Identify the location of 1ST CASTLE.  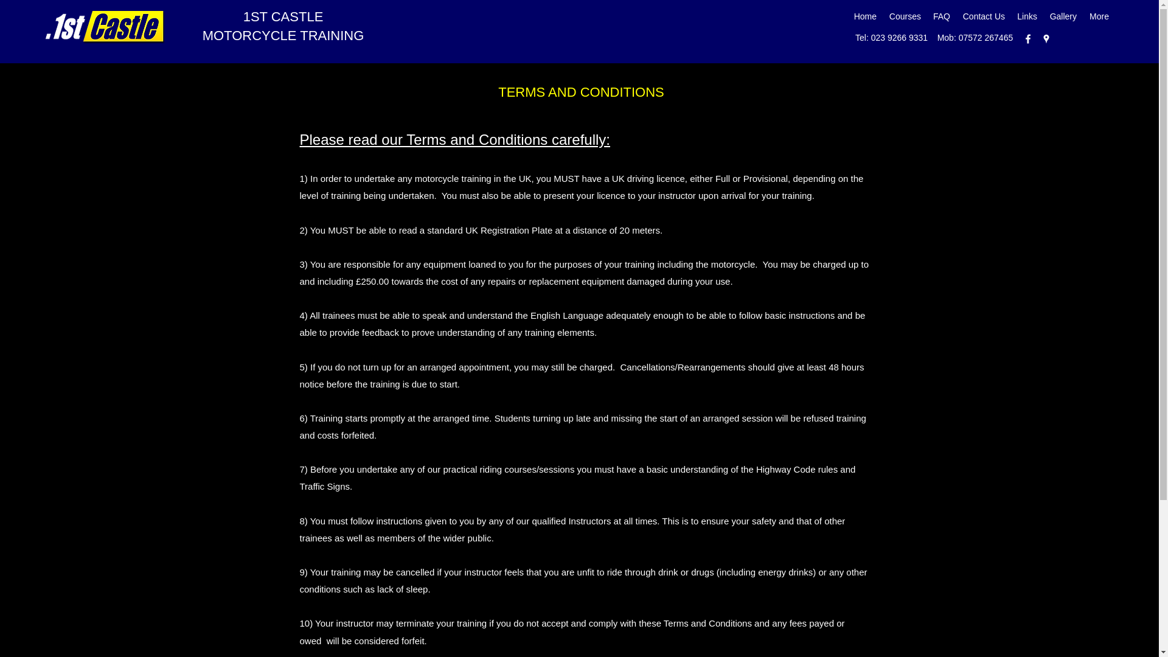
(283, 16).